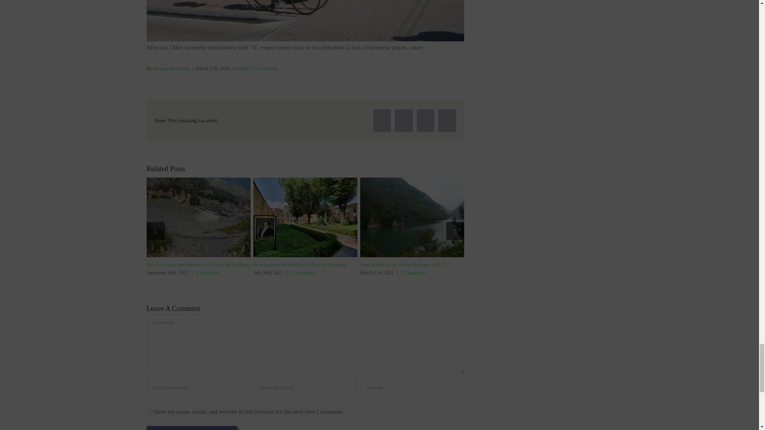 Image resolution: width=765 pixels, height=430 pixels. I want to click on Post Comment, so click(192, 428).